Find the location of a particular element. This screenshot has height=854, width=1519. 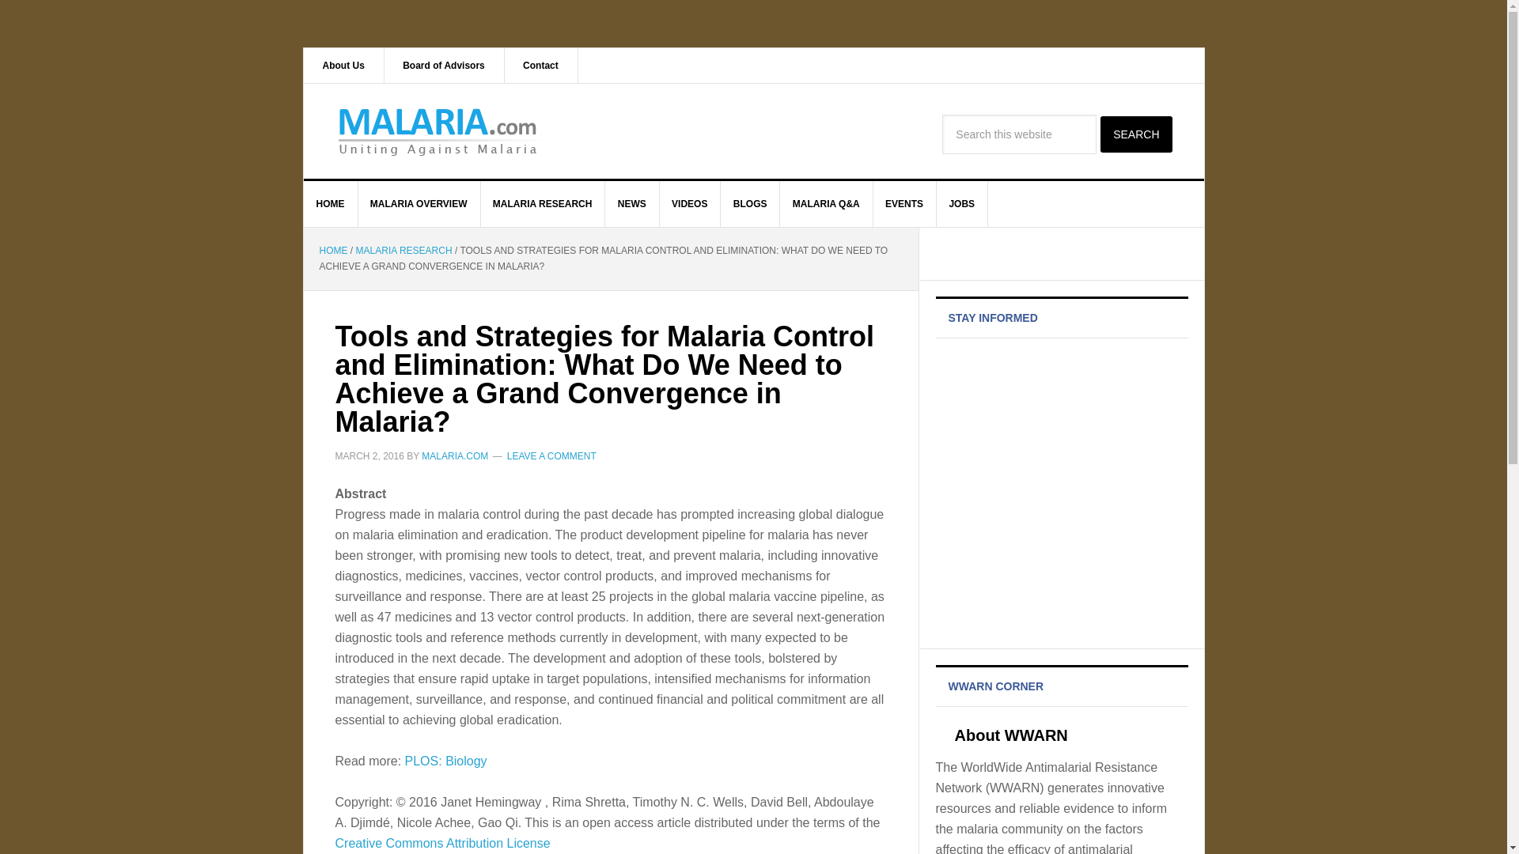

BLOGS is located at coordinates (750, 204).